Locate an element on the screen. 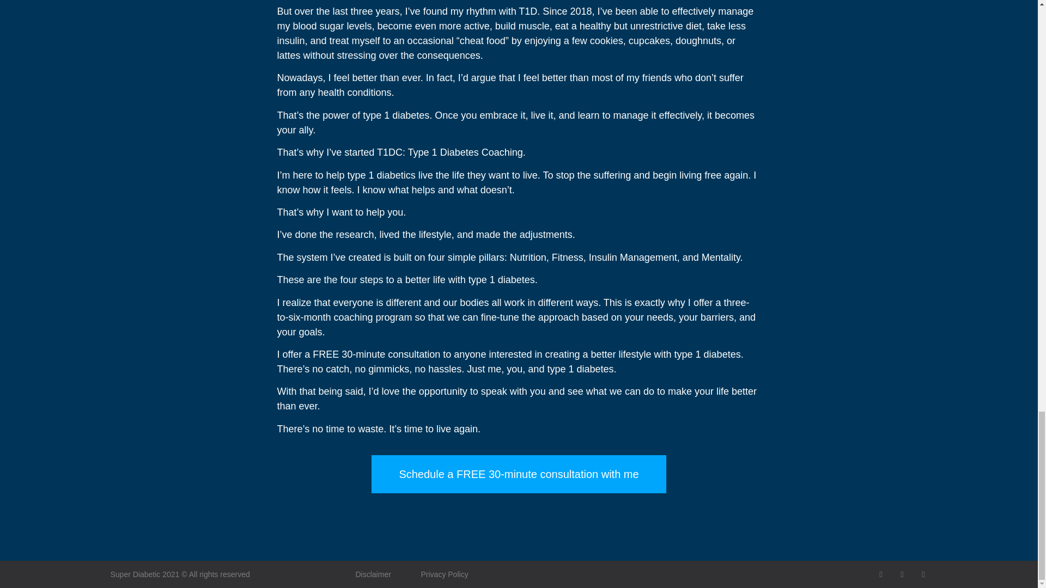  Schedule a FREE 30-minute consultation with me is located at coordinates (518, 474).